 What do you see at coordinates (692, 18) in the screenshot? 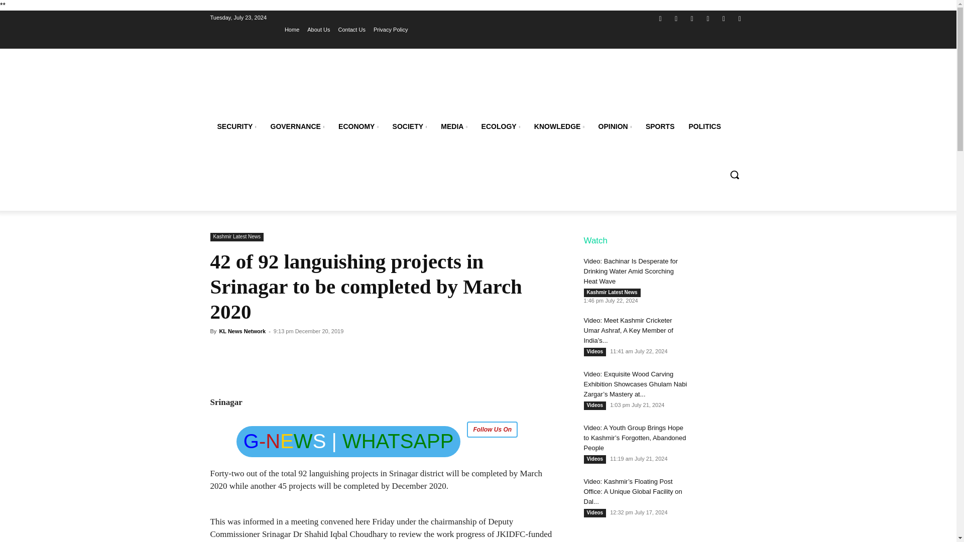
I see `Twitter` at bounding box center [692, 18].